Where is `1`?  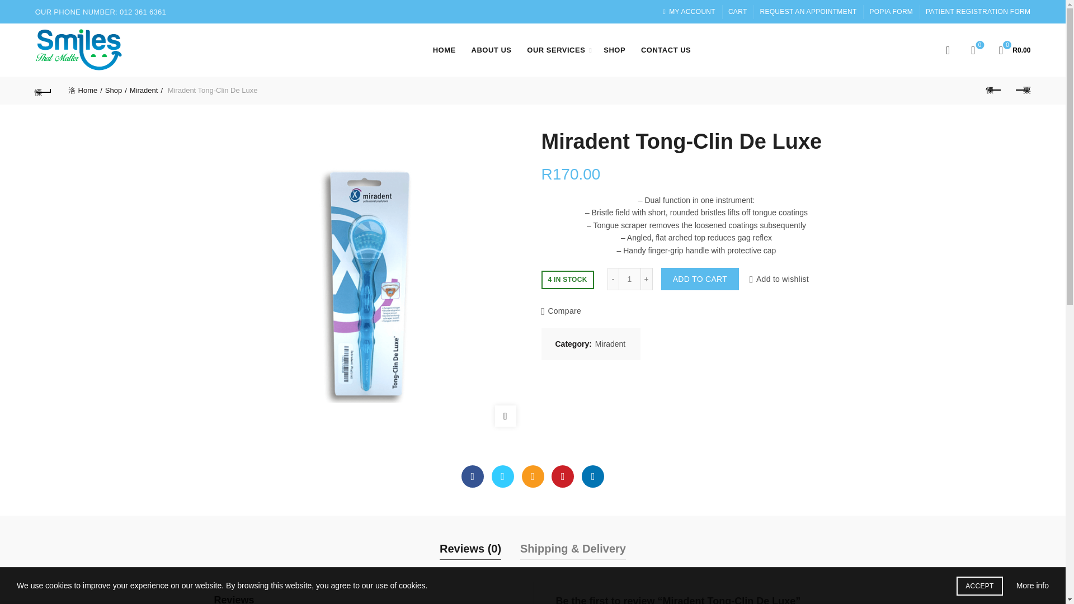 1 is located at coordinates (630, 279).